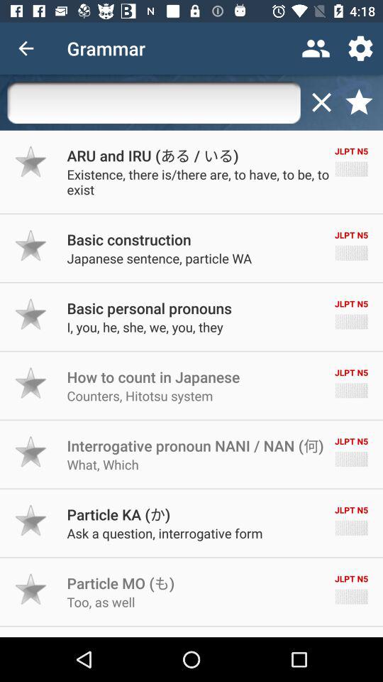  What do you see at coordinates (152, 155) in the screenshot?
I see `tap the icon to the left of the jlpt n5 item` at bounding box center [152, 155].